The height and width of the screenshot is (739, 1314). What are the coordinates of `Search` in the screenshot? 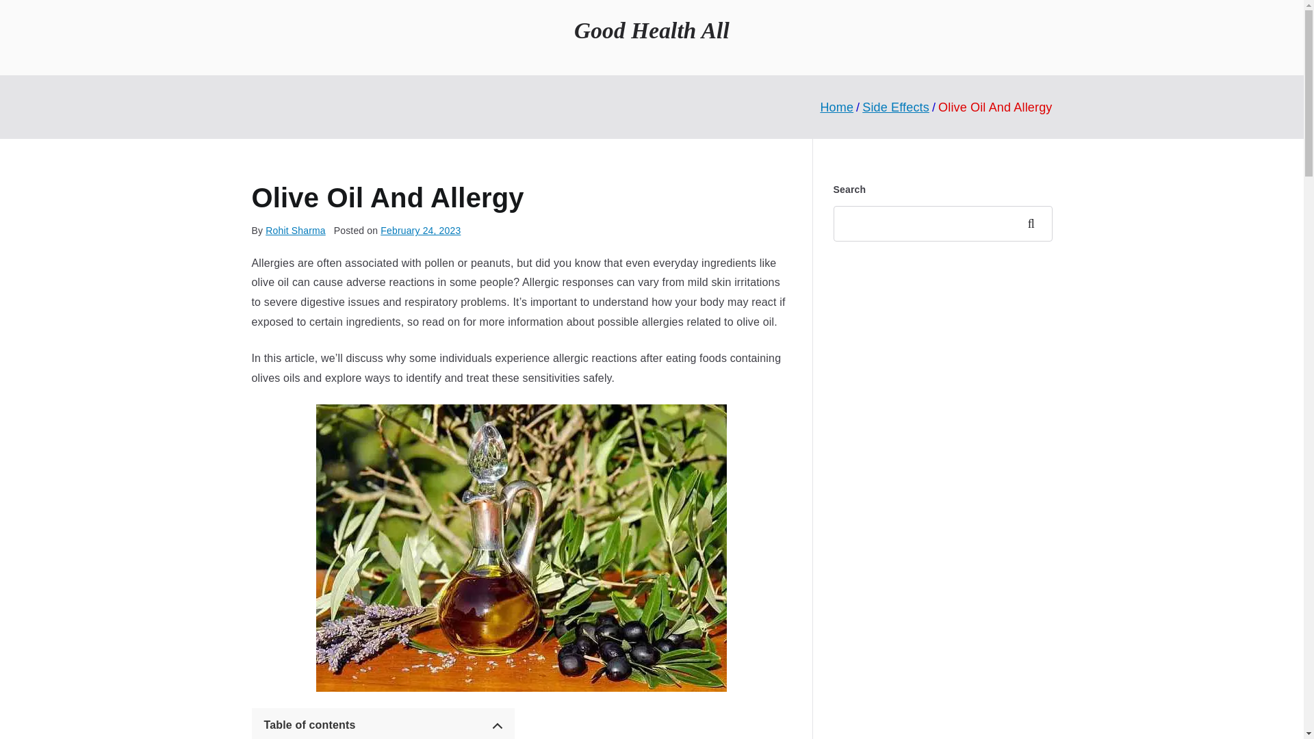 It's located at (1035, 224).